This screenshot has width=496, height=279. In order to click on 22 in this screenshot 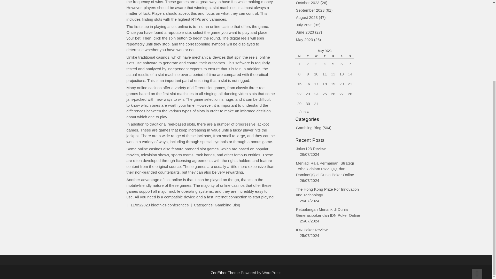, I will do `click(299, 94)`.